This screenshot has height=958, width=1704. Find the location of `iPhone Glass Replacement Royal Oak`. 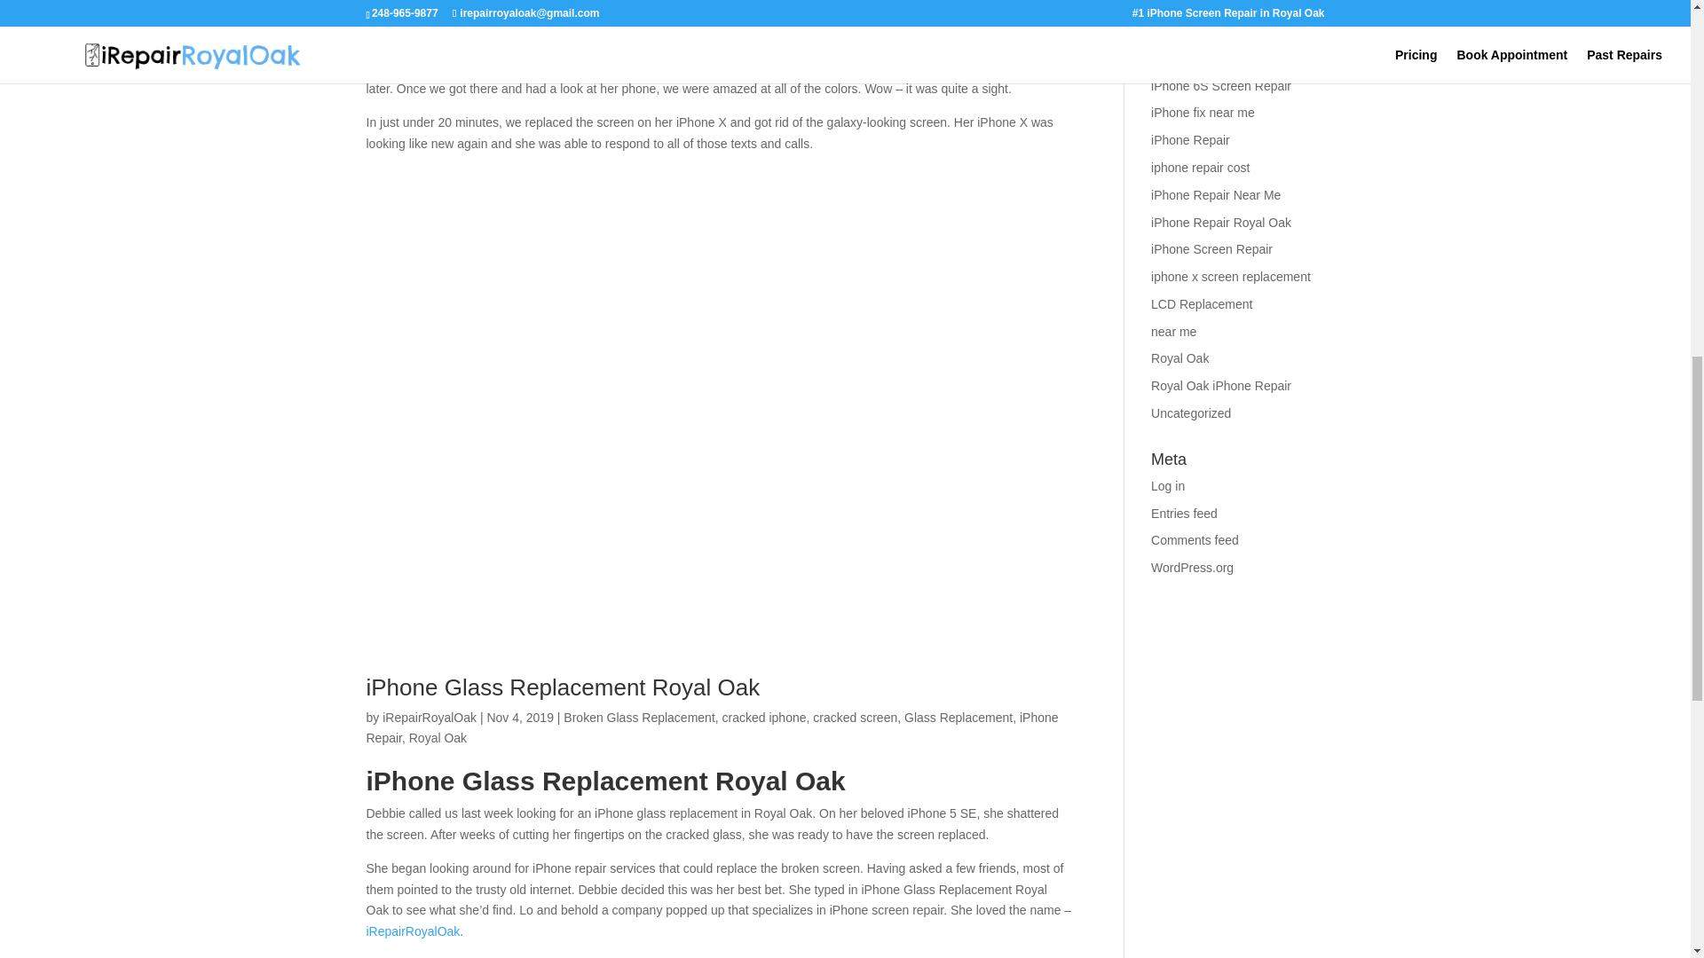

iPhone Glass Replacement Royal Oak is located at coordinates (563, 687).